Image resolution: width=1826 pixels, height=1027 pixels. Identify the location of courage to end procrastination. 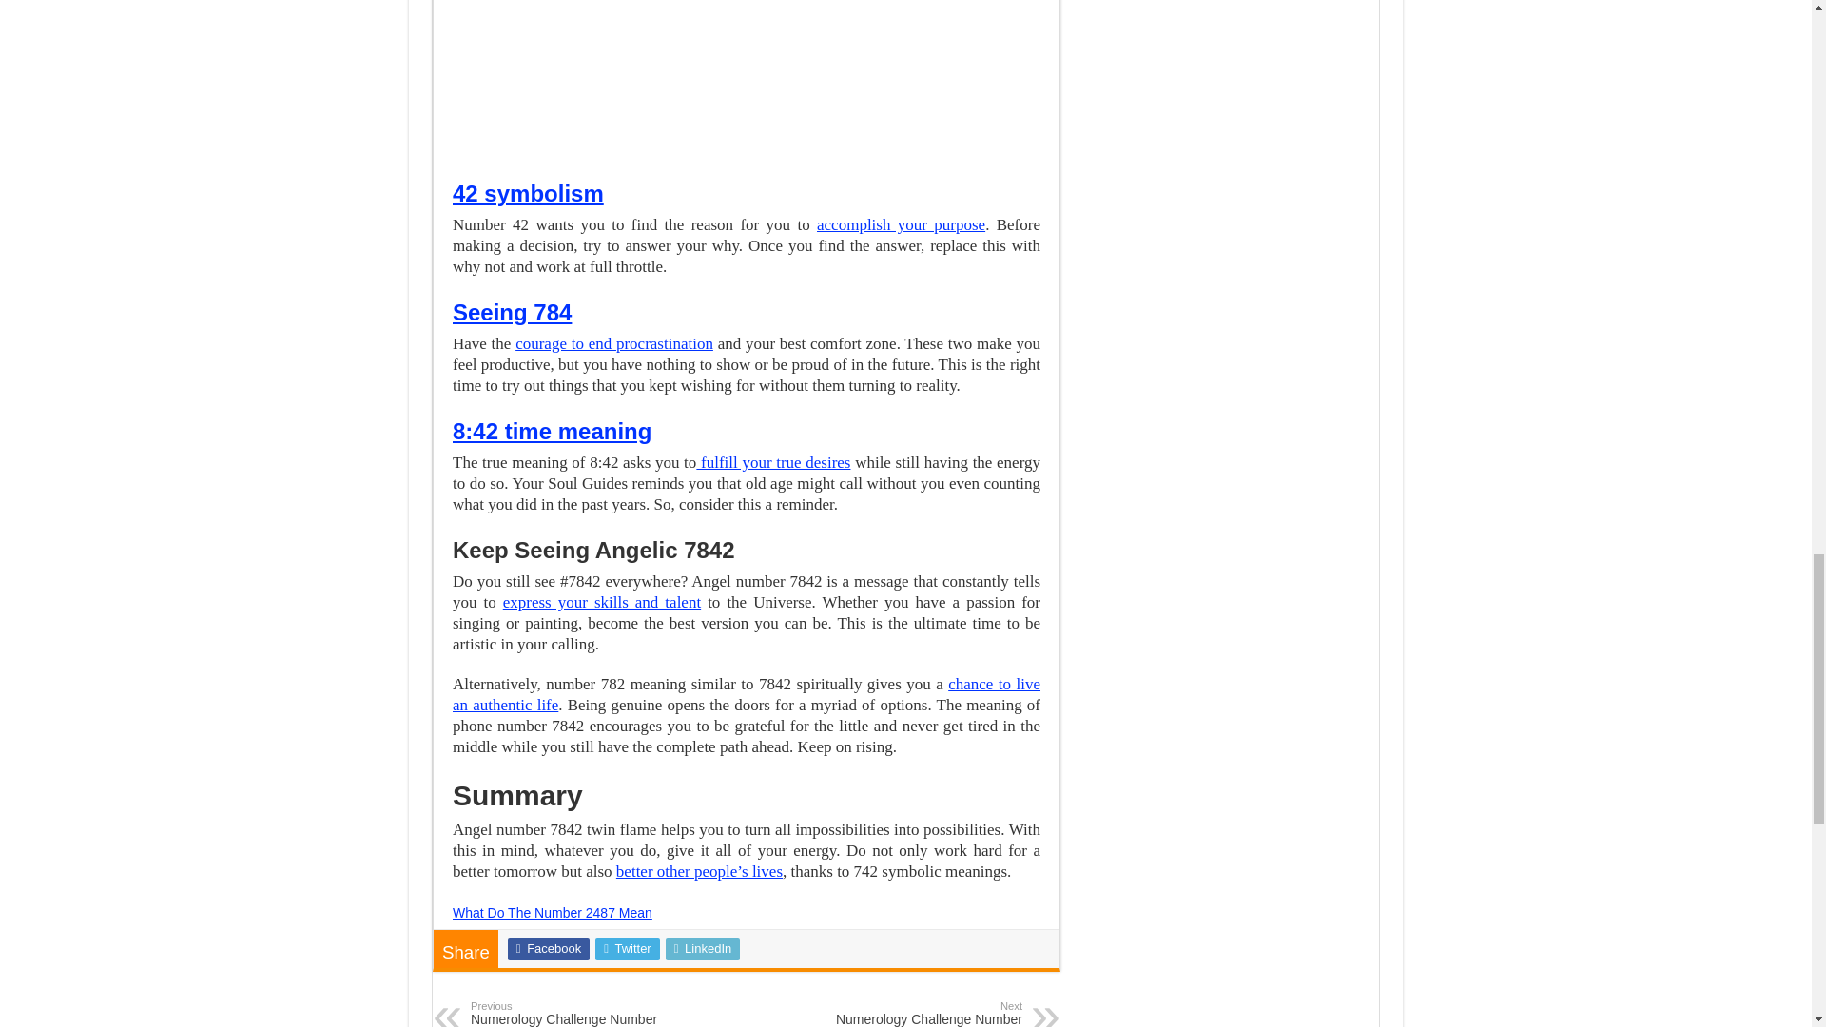
(614, 344).